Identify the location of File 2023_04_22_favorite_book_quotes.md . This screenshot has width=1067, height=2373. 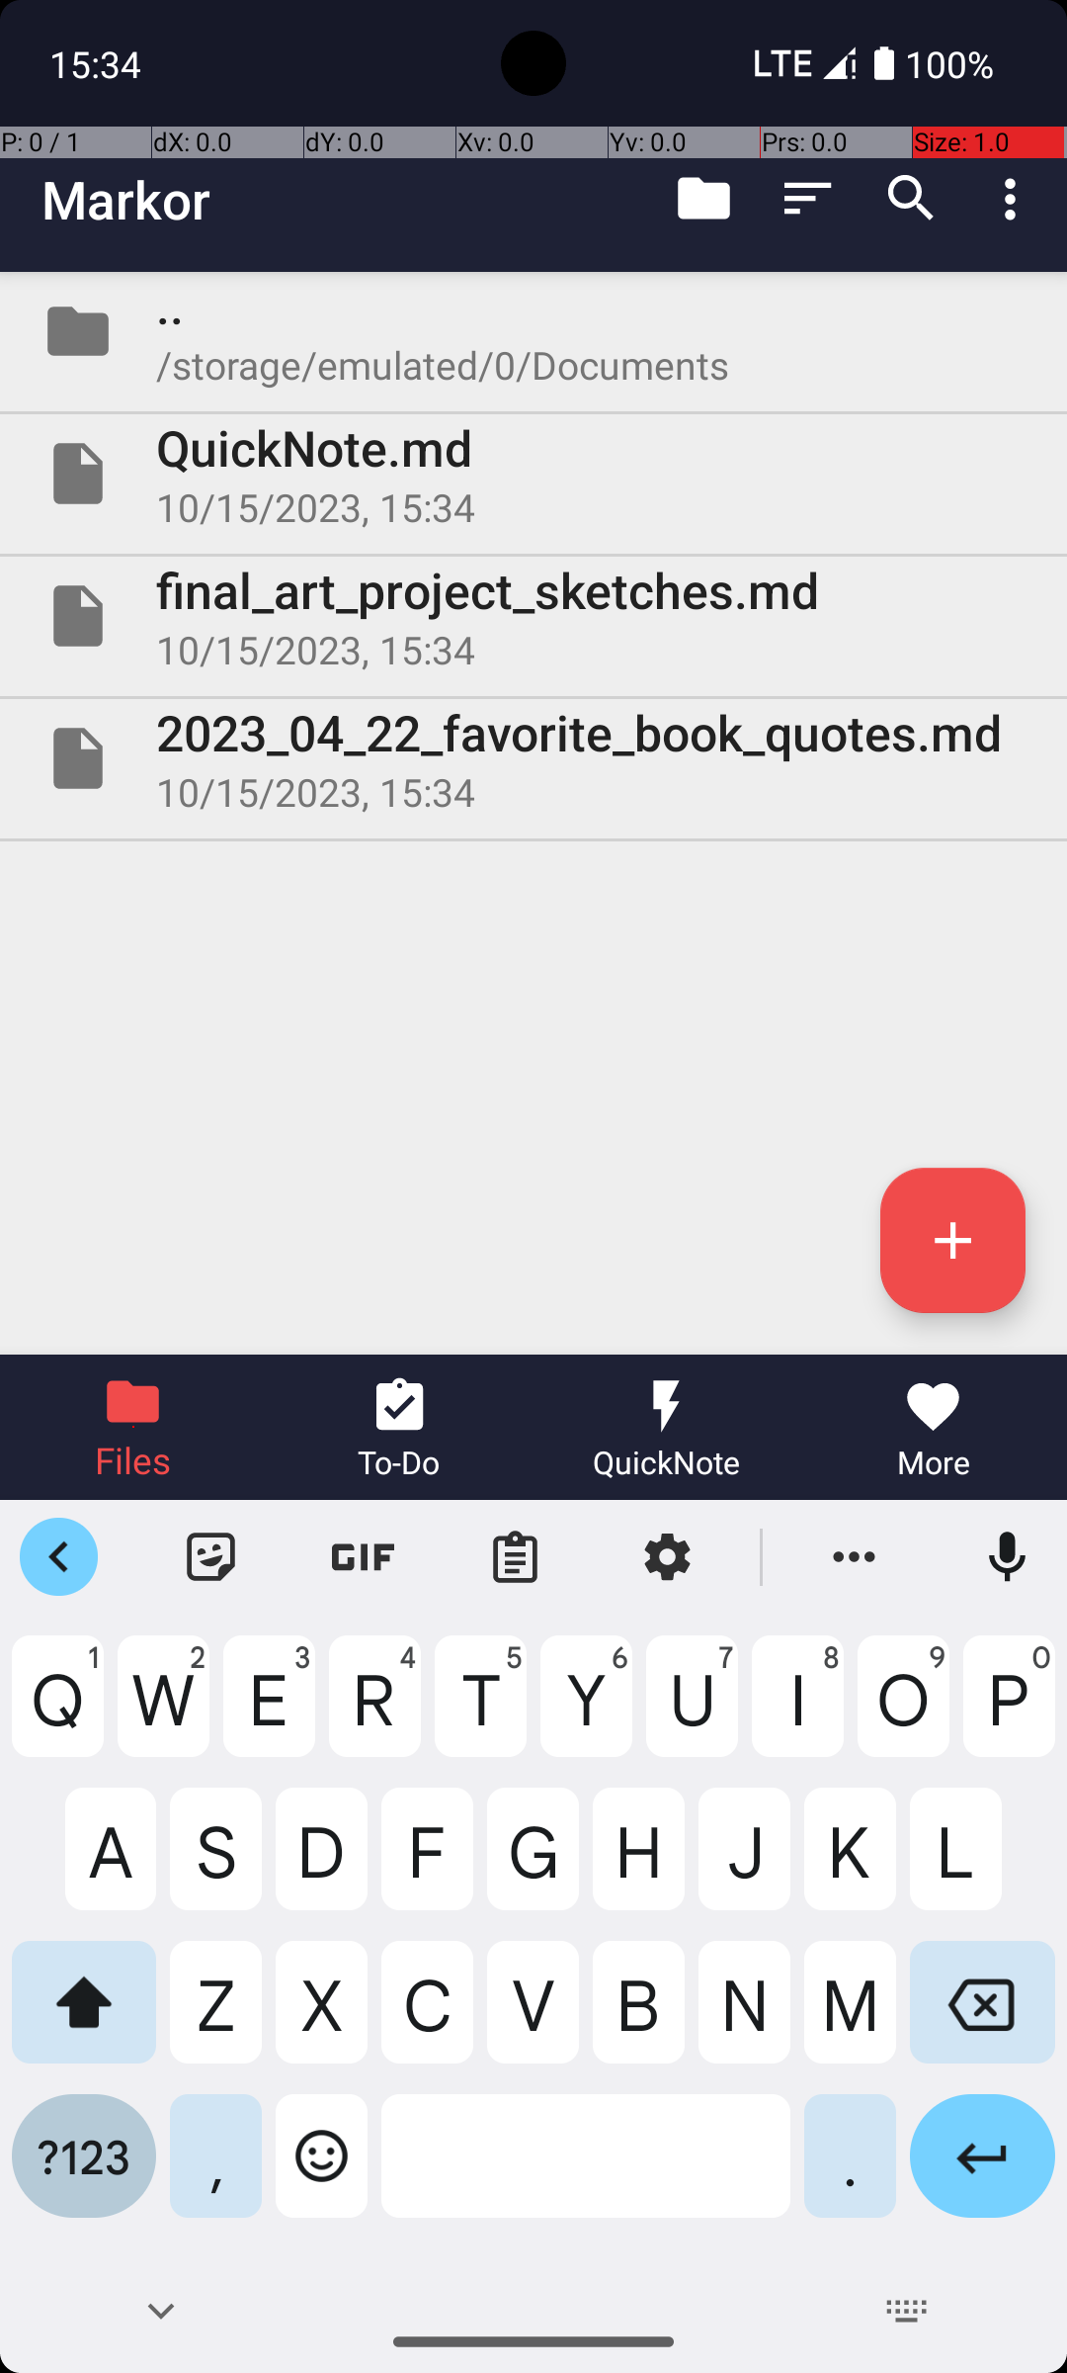
(533, 757).